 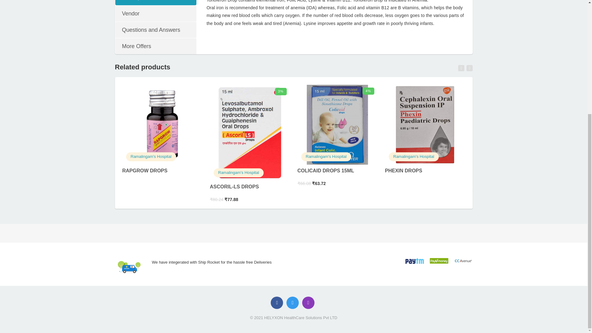 I want to click on COLICAID DROPS 15ML, so click(x=337, y=125).